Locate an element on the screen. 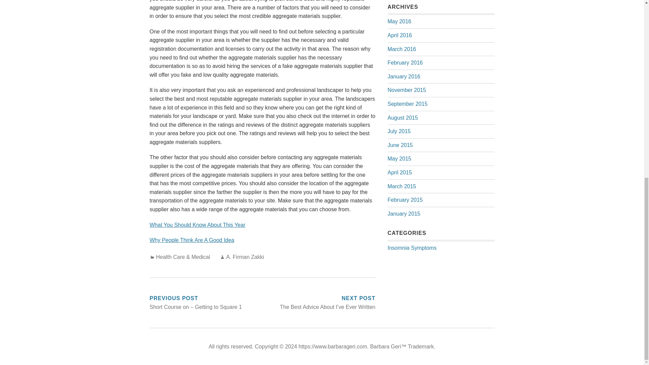 This screenshot has height=365, width=649. January 2015 is located at coordinates (404, 214).